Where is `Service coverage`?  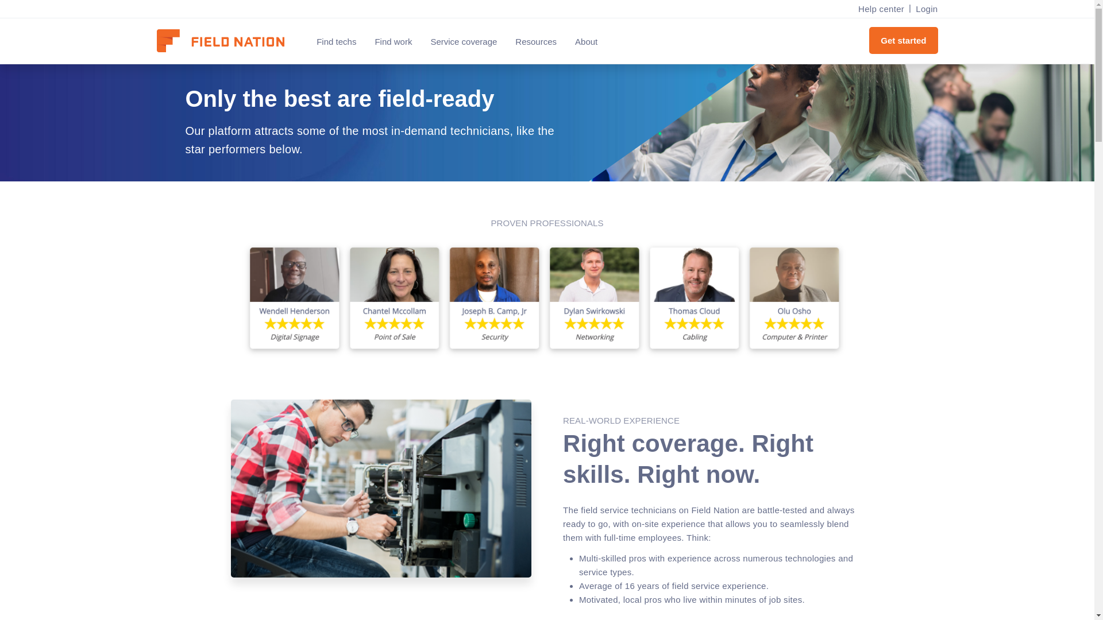
Service coverage is located at coordinates (464, 41).